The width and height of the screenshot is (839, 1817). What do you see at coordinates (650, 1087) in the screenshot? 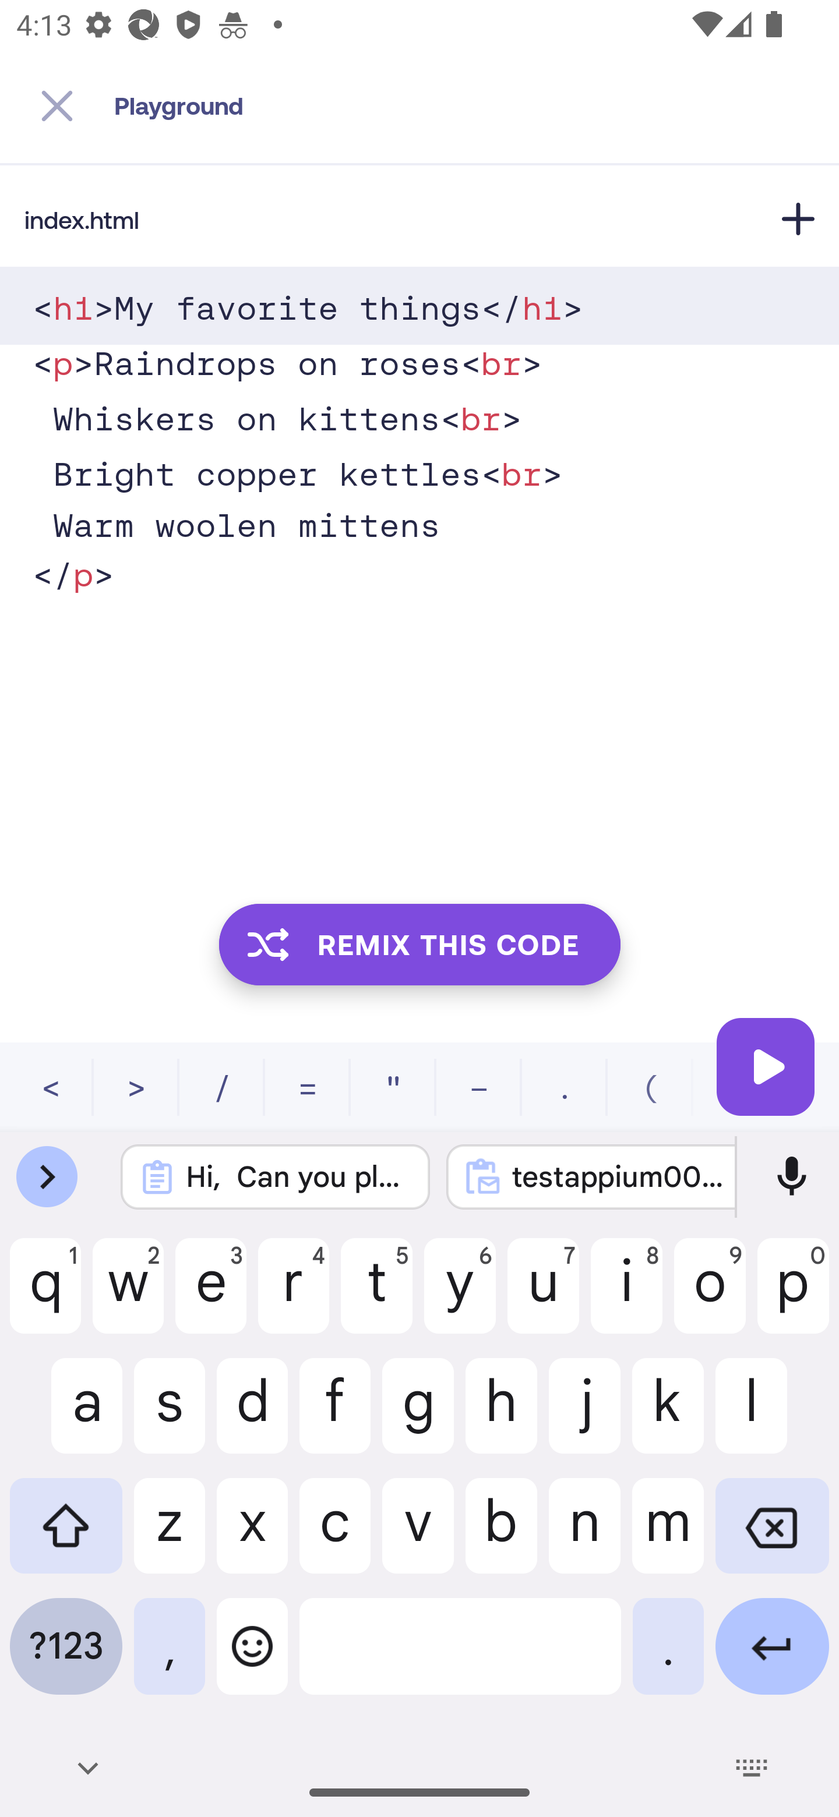
I see `(` at bounding box center [650, 1087].